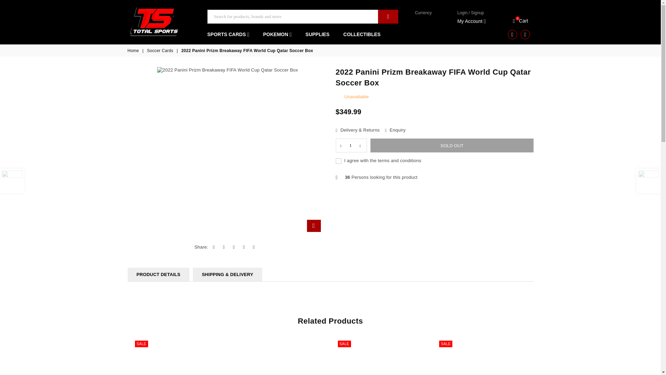  What do you see at coordinates (277, 34) in the screenshot?
I see `SPORTS CARDS` at bounding box center [277, 34].